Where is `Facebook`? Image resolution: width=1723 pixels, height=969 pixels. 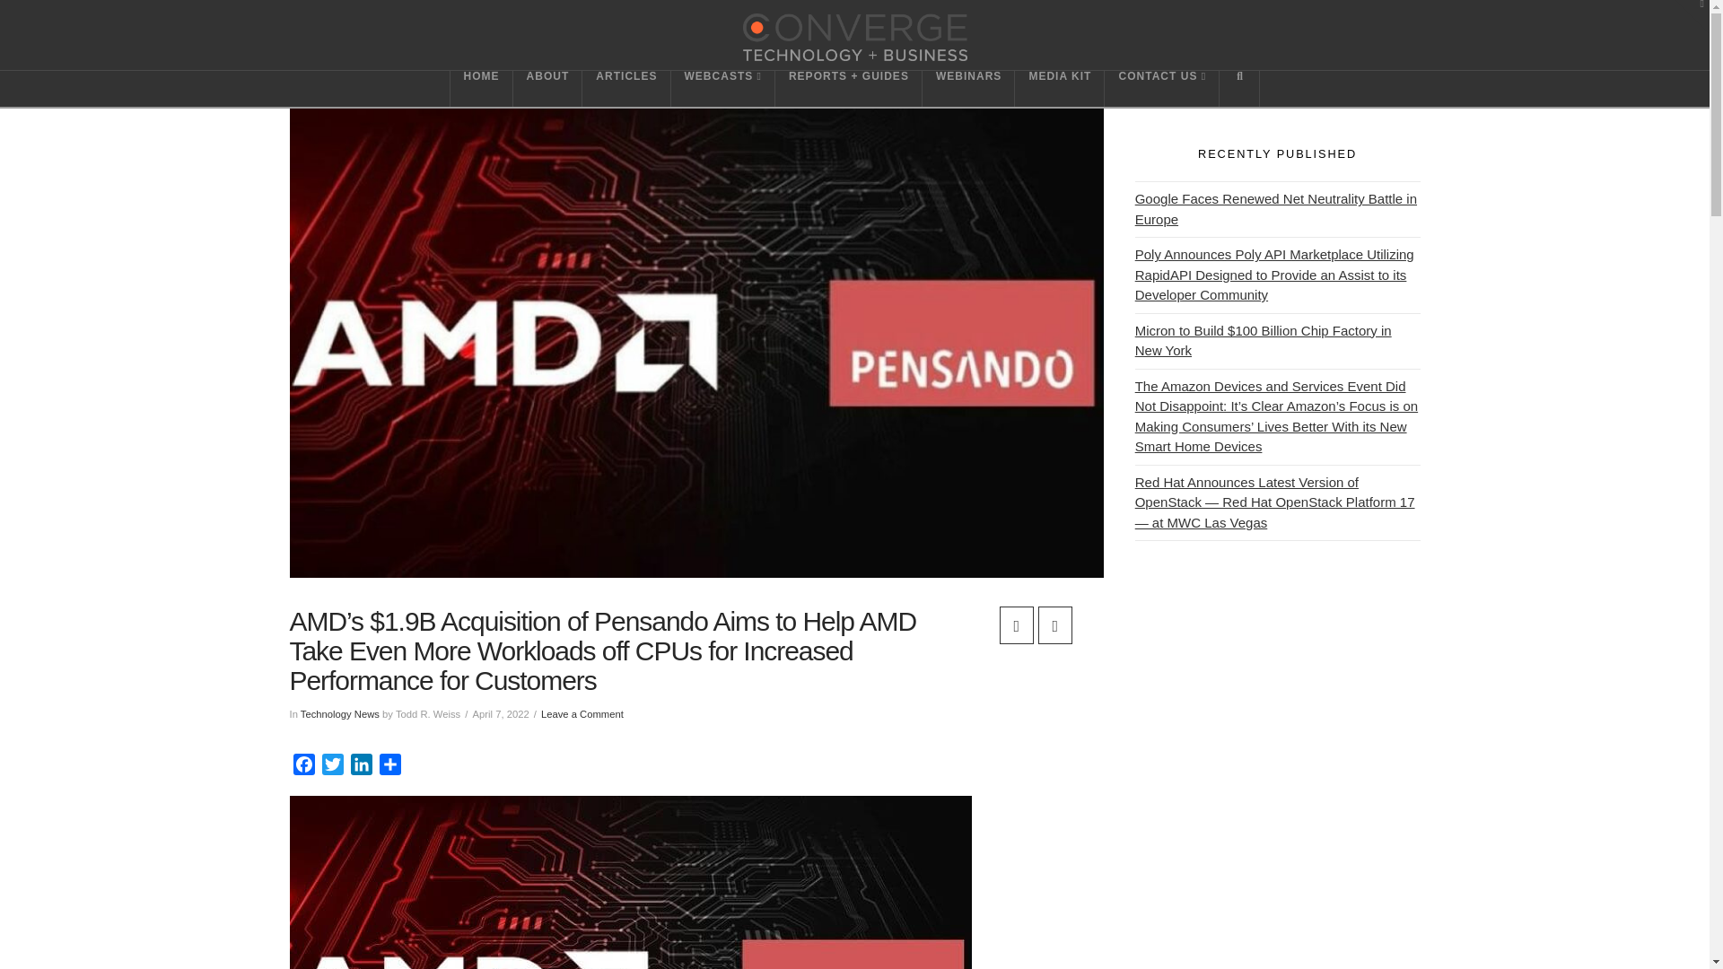
Facebook is located at coordinates (303, 767).